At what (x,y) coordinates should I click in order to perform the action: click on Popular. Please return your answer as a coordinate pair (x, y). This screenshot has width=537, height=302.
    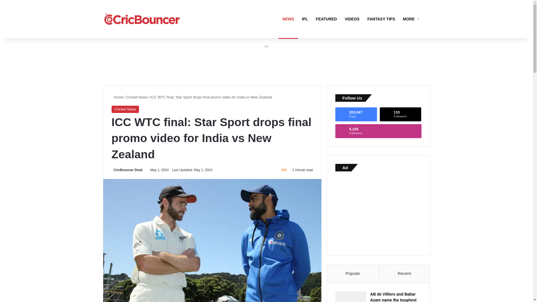
    Looking at the image, I should click on (142, 19).